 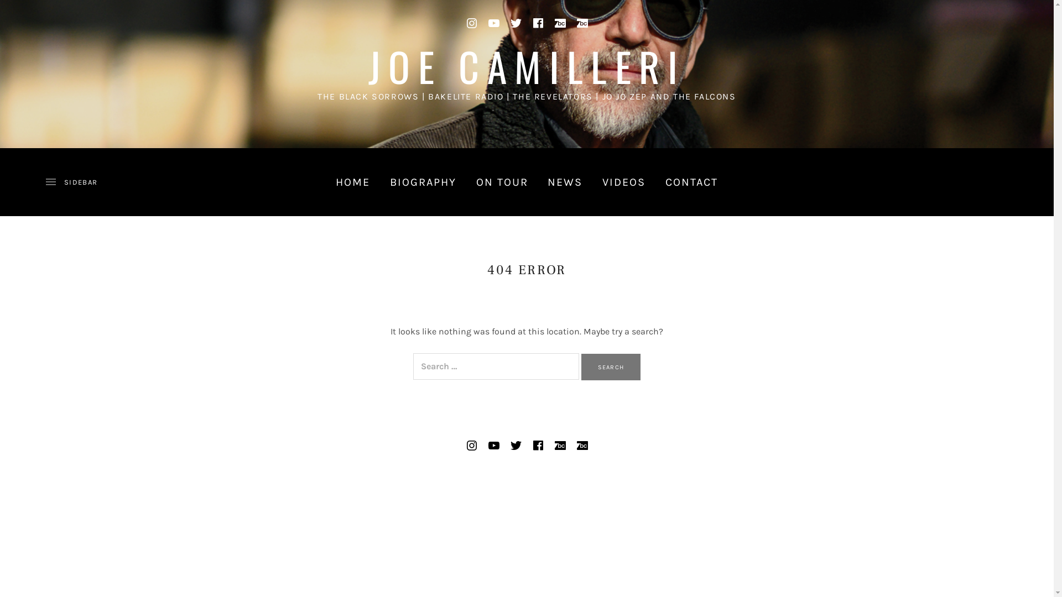 I want to click on Instagram, so click(x=471, y=446).